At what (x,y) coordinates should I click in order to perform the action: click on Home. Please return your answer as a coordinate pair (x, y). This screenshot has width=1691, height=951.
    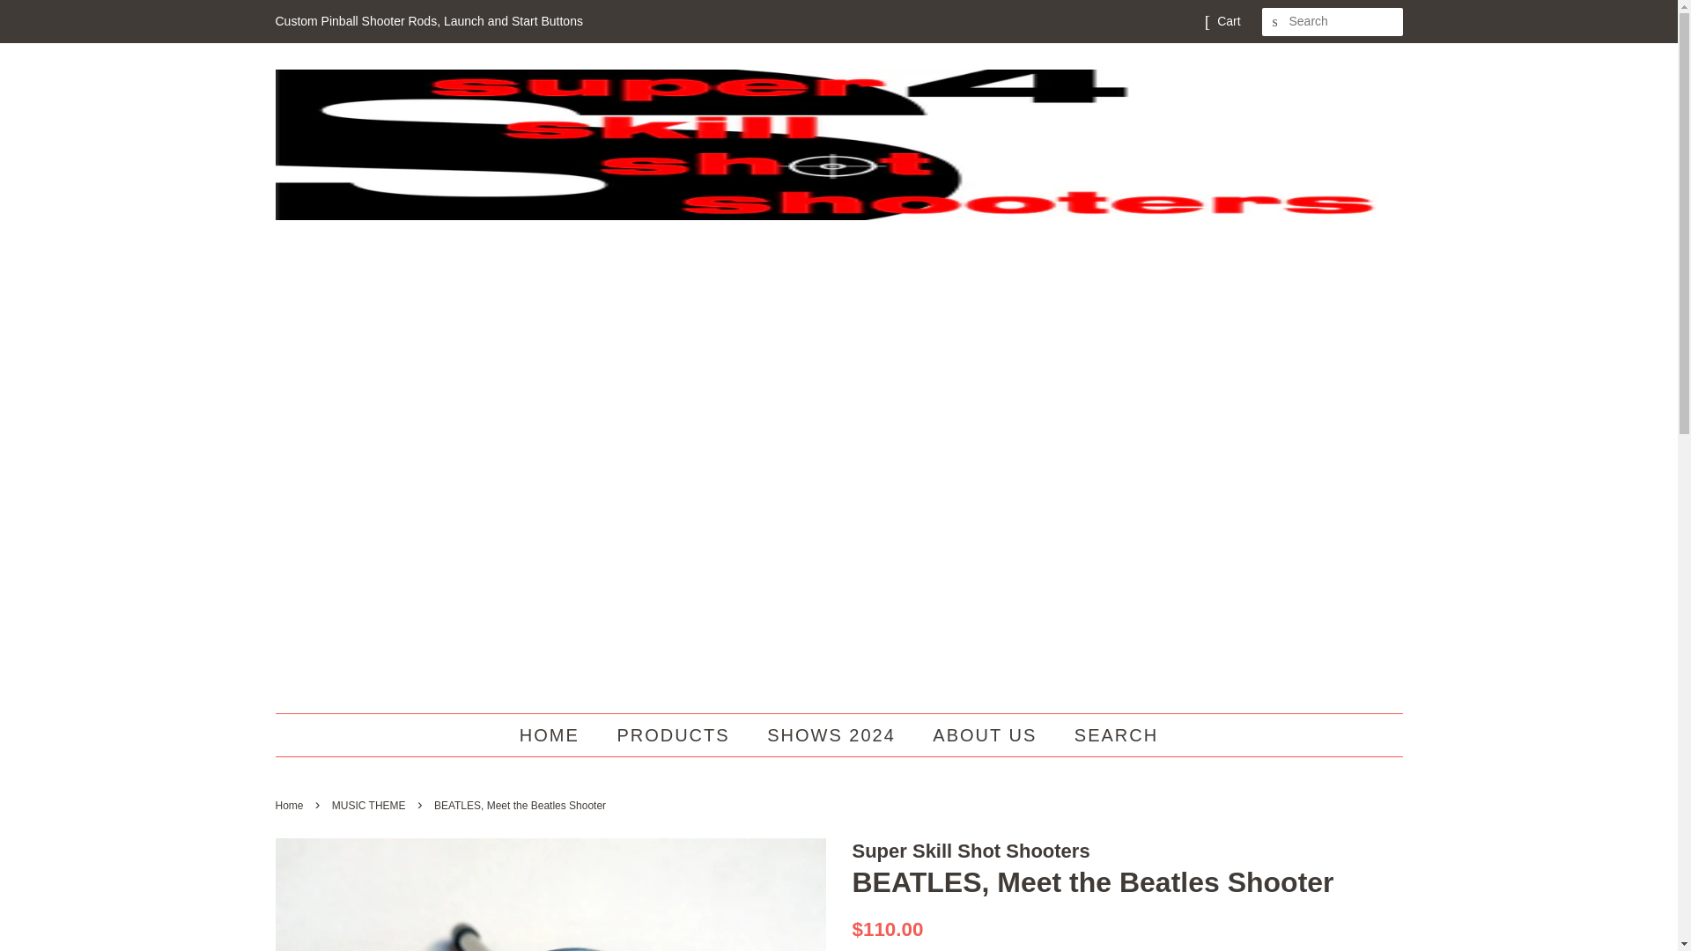
    Looking at the image, I should click on (291, 806).